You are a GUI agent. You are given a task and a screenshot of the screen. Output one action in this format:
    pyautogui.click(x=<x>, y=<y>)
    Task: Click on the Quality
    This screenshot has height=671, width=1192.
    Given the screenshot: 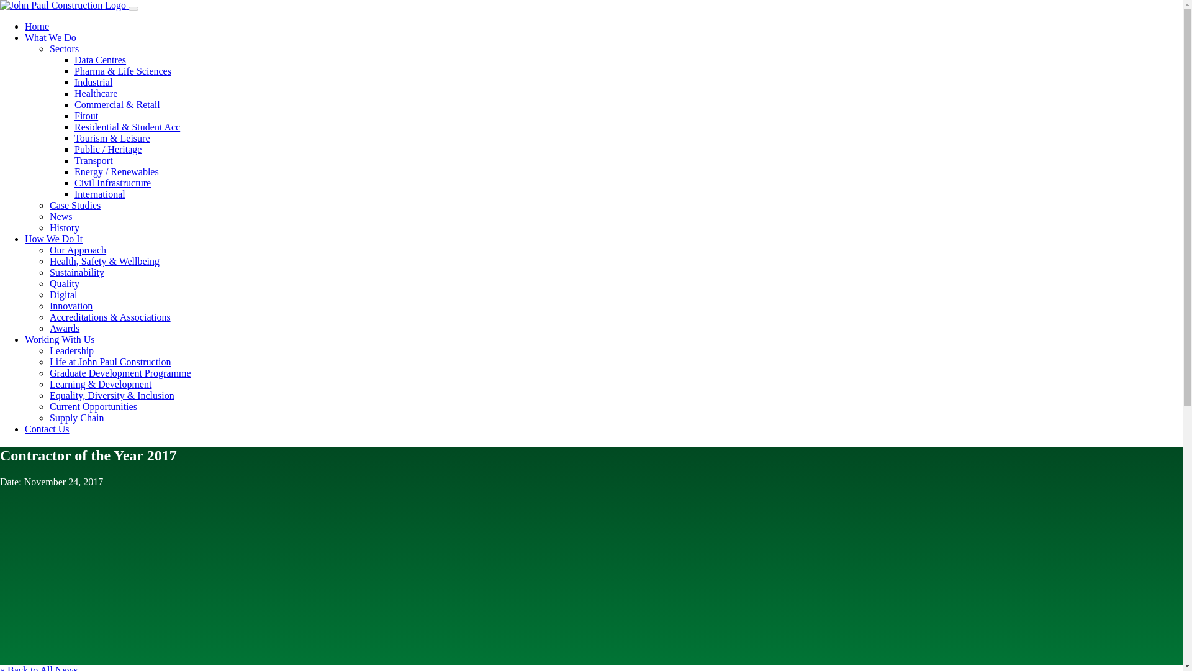 What is the action you would take?
    pyautogui.click(x=65, y=283)
    